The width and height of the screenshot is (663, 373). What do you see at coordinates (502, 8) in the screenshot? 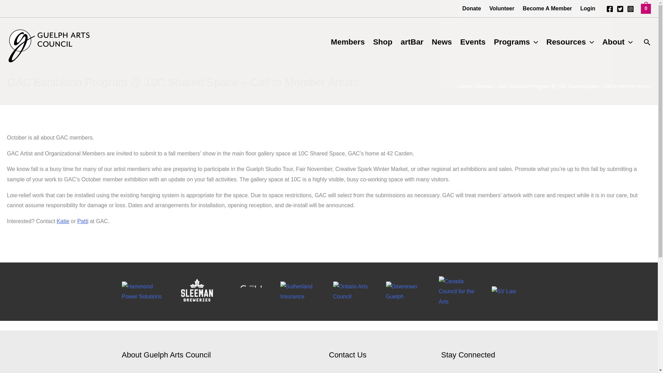
I see `Volunteer` at bounding box center [502, 8].